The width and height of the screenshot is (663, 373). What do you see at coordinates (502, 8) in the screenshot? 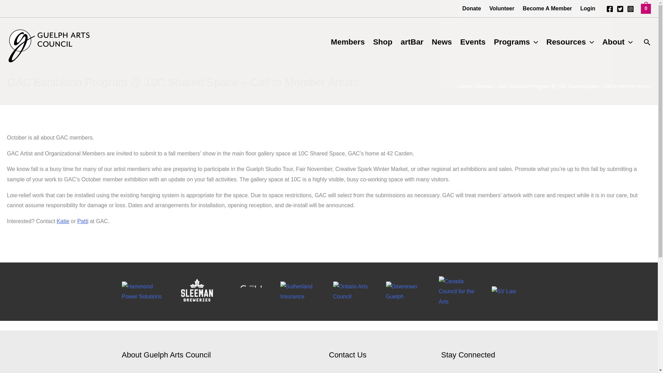
I see `Volunteer` at bounding box center [502, 8].